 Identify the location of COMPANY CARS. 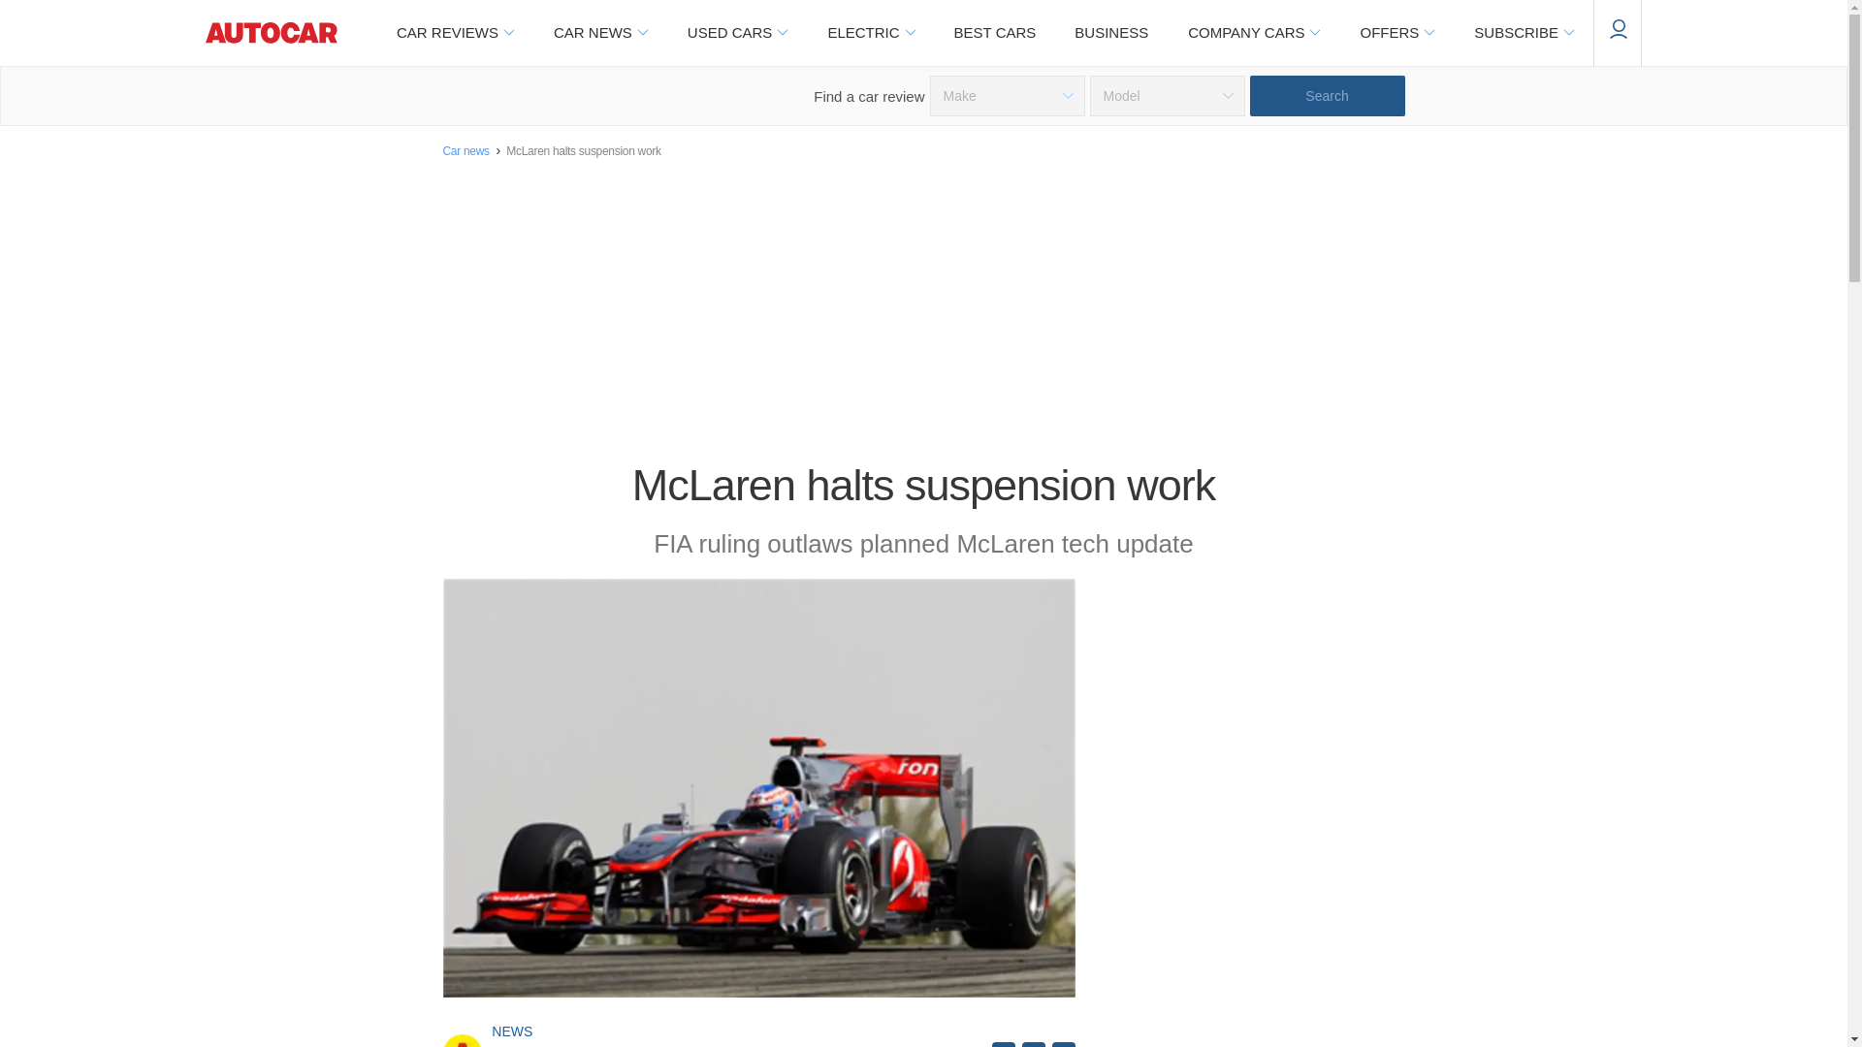
(1253, 33).